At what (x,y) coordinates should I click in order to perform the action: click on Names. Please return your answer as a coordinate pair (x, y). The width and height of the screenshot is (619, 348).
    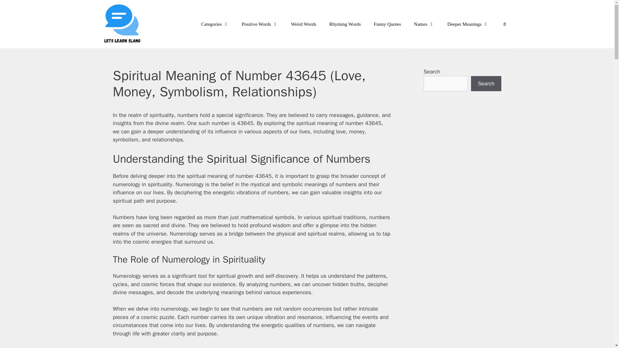
    Looking at the image, I should click on (424, 24).